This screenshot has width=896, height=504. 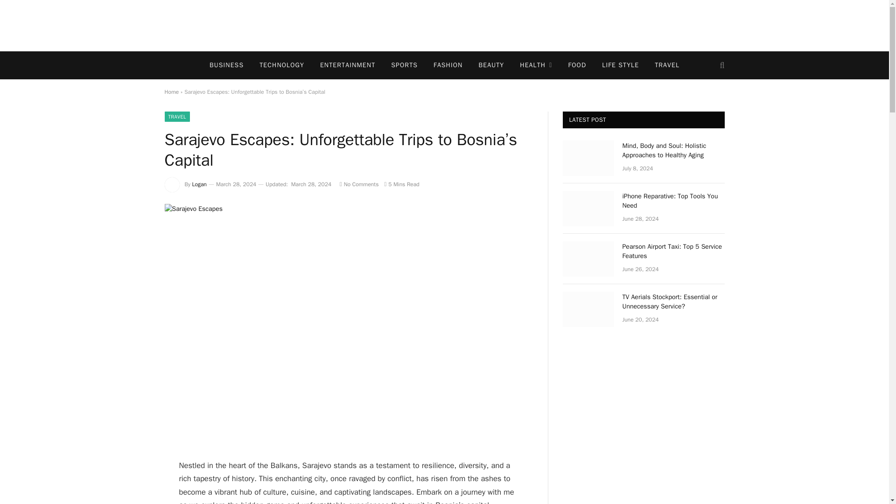 I want to click on iPhone Reparative: Top Tools You Need, so click(x=588, y=208).